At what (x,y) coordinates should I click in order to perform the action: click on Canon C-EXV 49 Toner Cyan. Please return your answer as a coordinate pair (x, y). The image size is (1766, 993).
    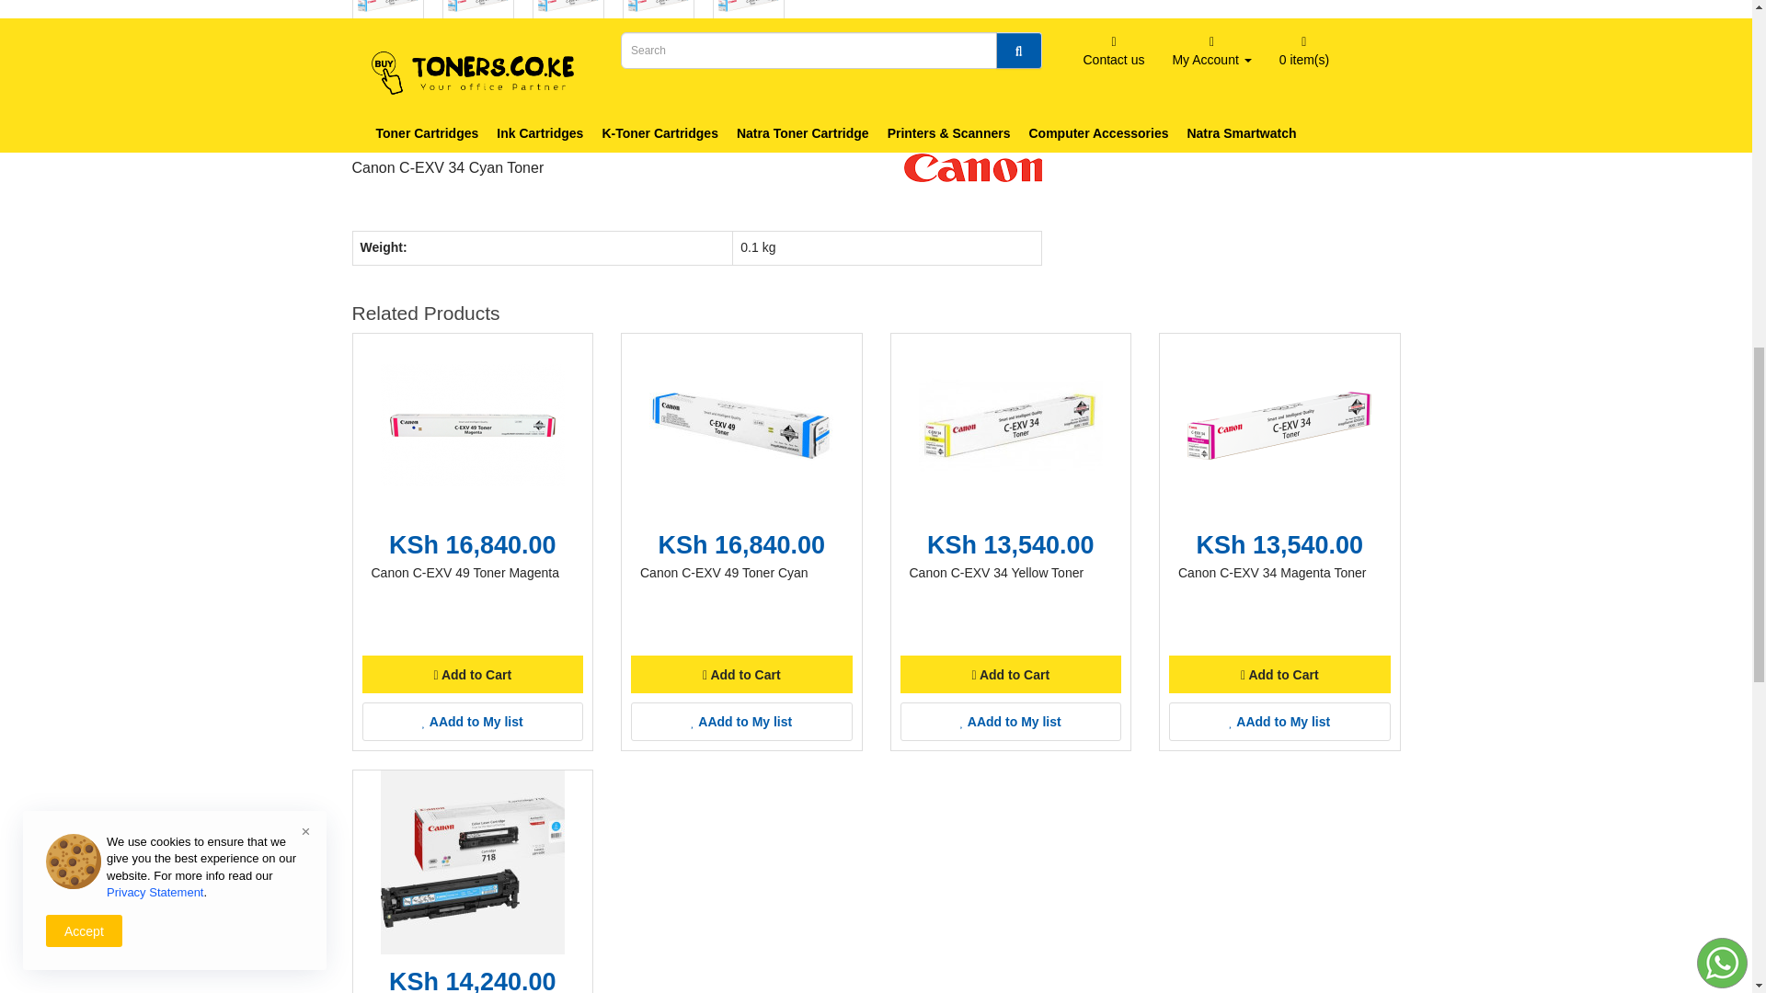
    Looking at the image, I should click on (741, 425).